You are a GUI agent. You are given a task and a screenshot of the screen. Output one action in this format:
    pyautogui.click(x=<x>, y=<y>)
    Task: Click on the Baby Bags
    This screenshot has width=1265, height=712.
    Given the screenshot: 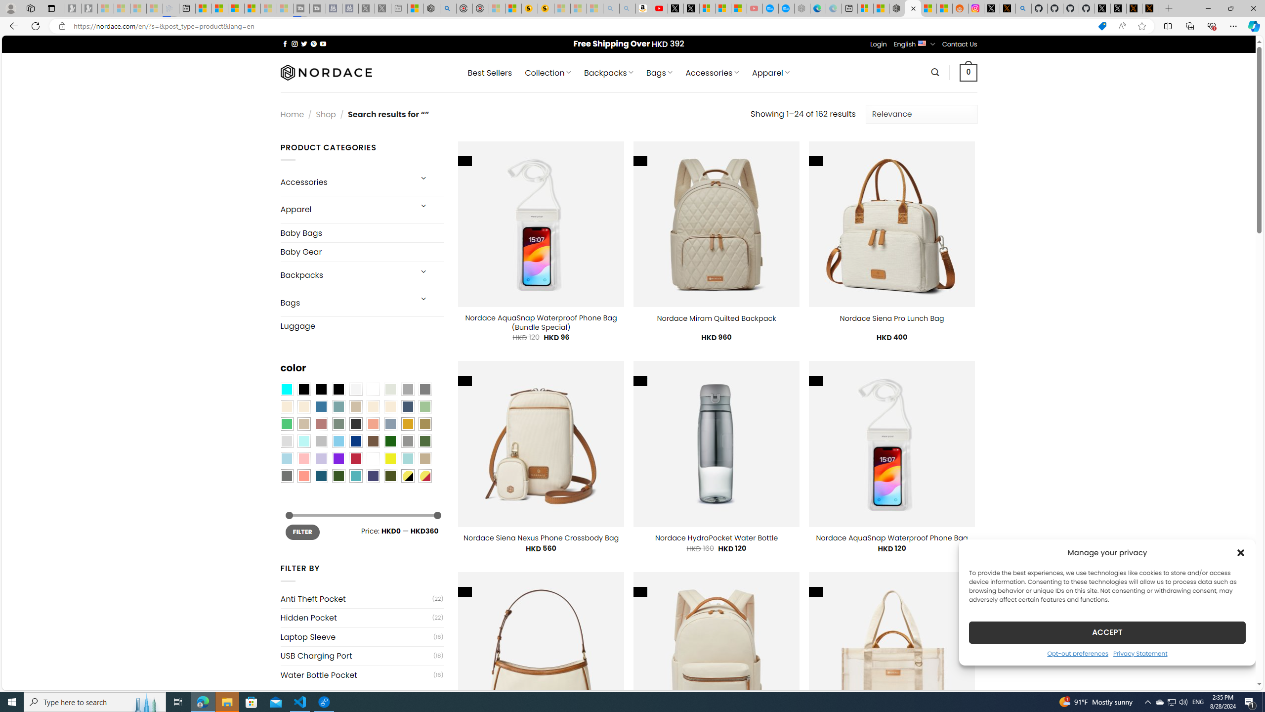 What is the action you would take?
    pyautogui.click(x=362, y=232)
    